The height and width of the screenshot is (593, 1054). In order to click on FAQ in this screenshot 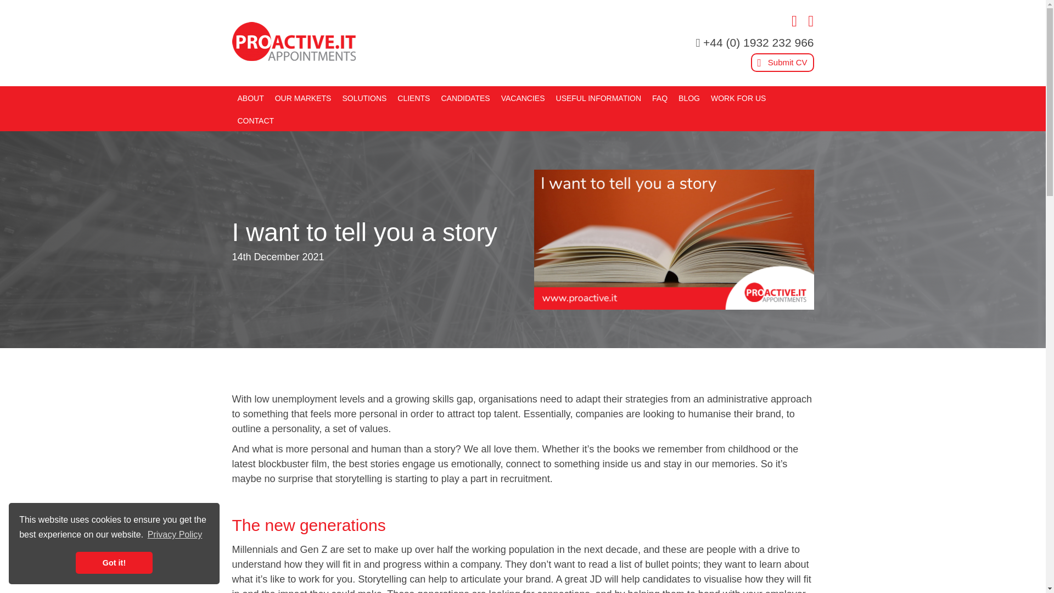, I will do `click(660, 97)`.